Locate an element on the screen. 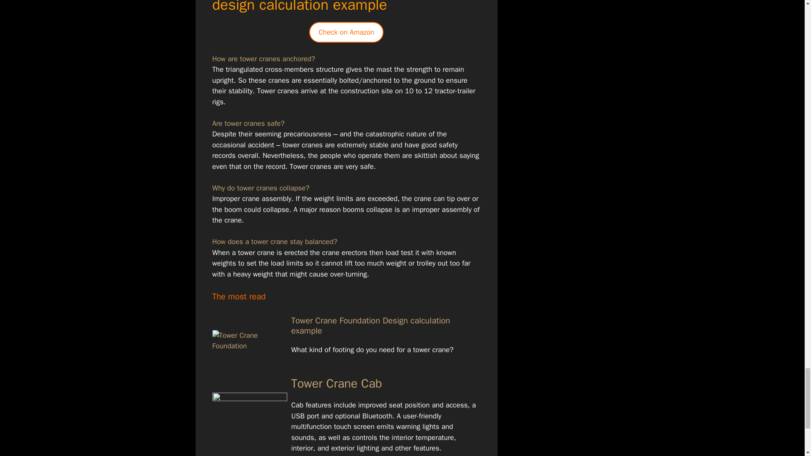 This screenshot has width=811, height=456. Tower Crane Foundation Design calculation example is located at coordinates (370, 326).